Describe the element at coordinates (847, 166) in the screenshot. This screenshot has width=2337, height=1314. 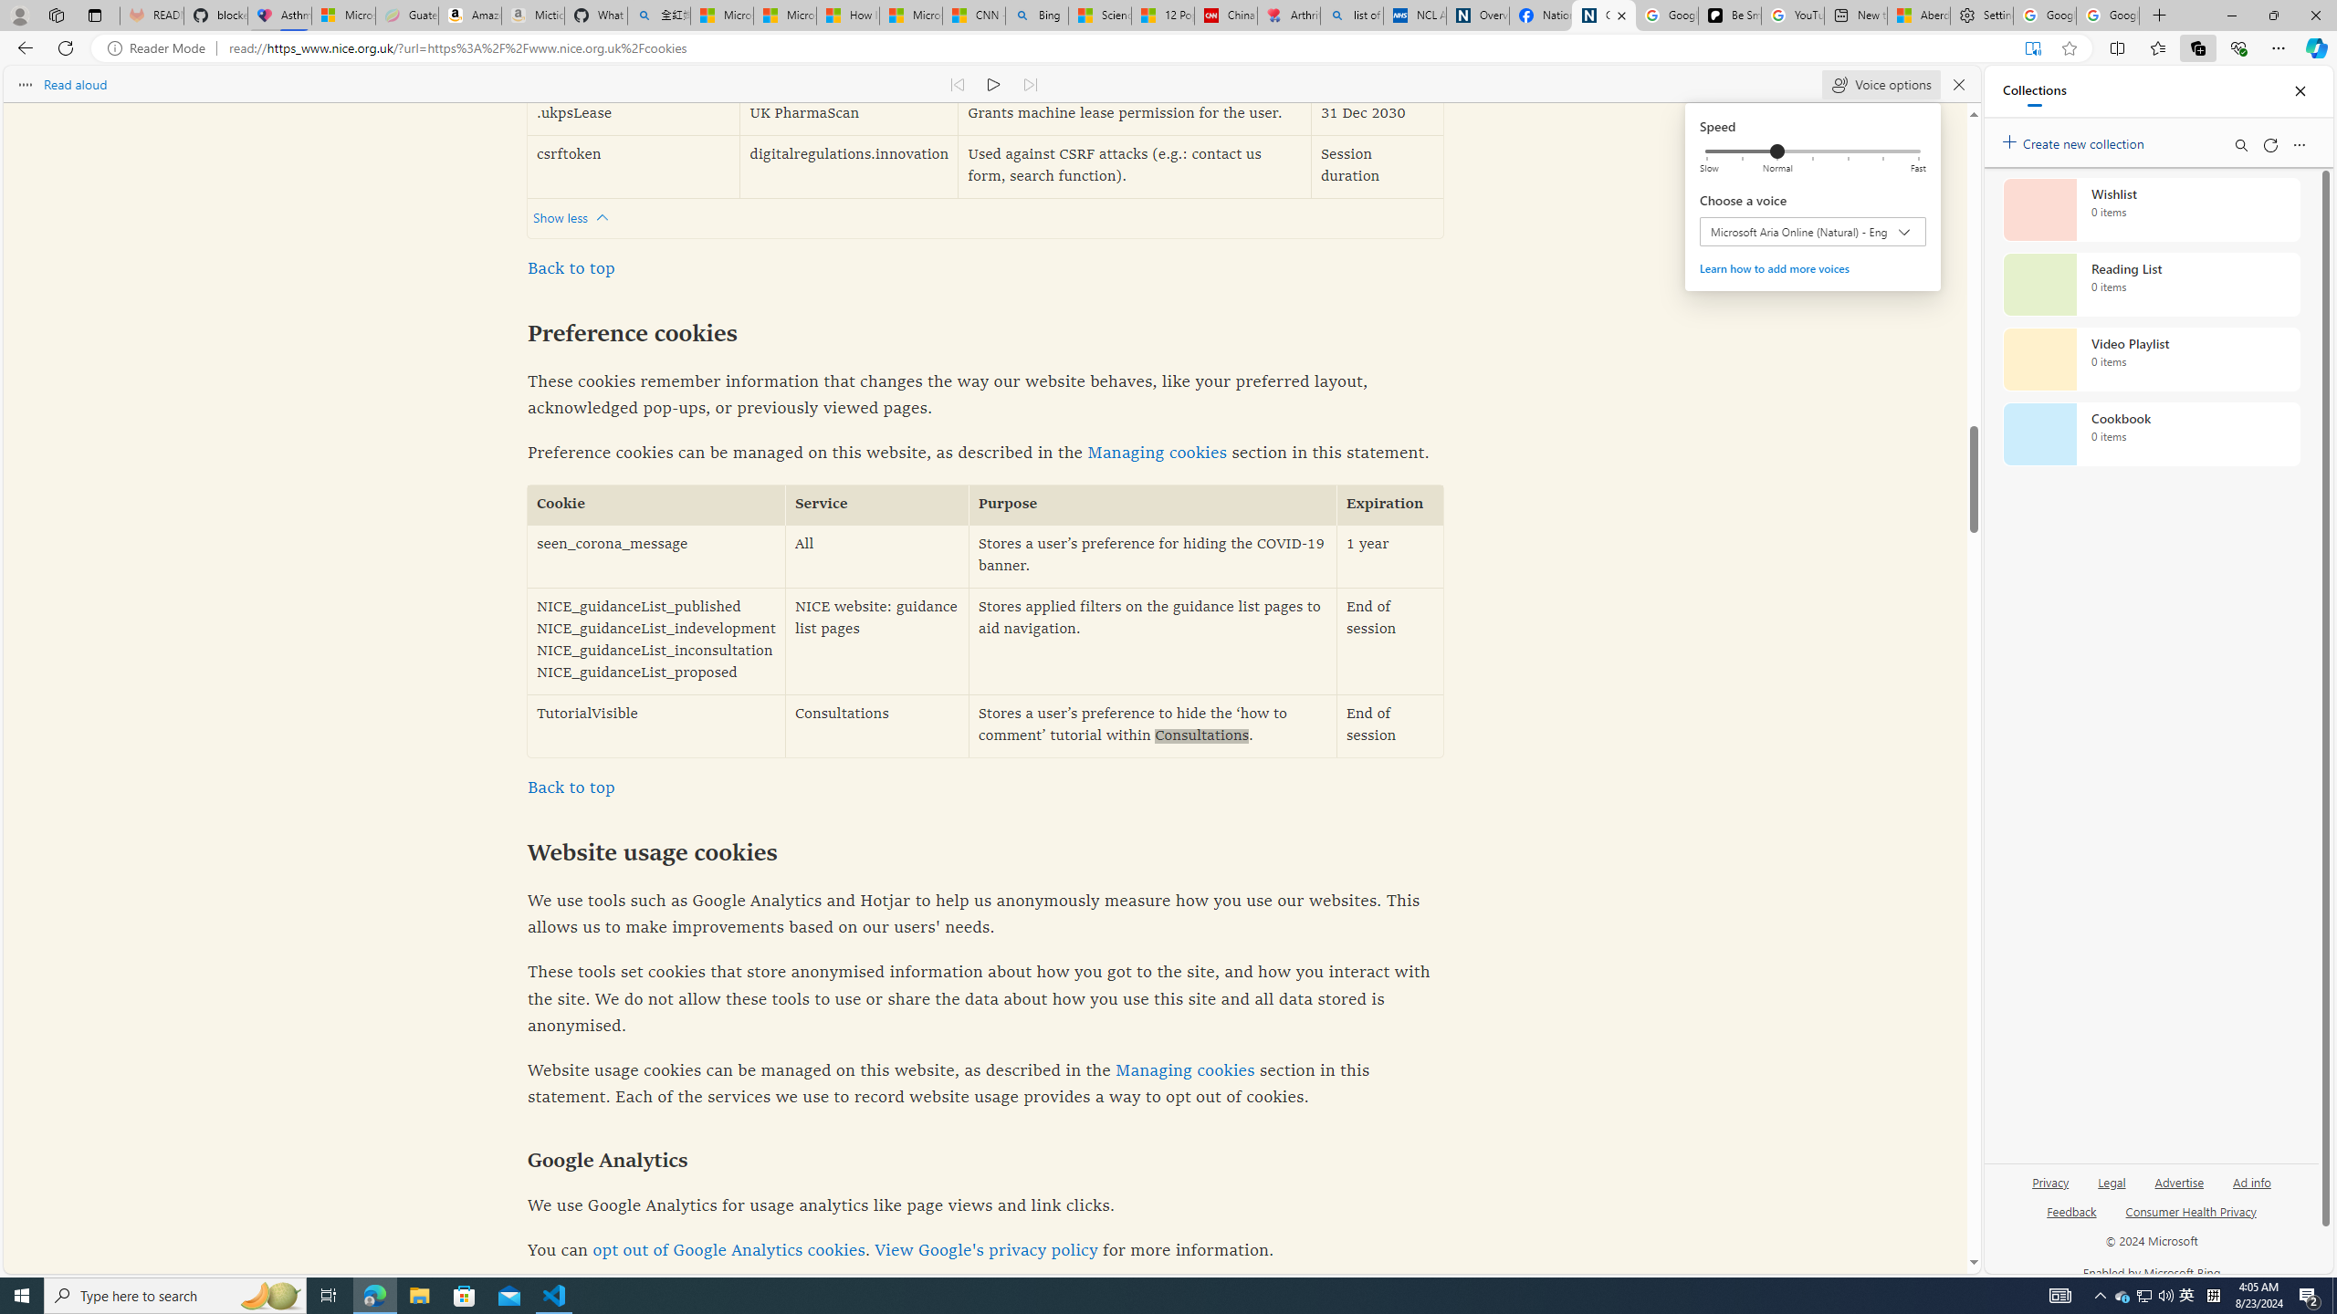
I see `digitalregulations.innovation` at that location.